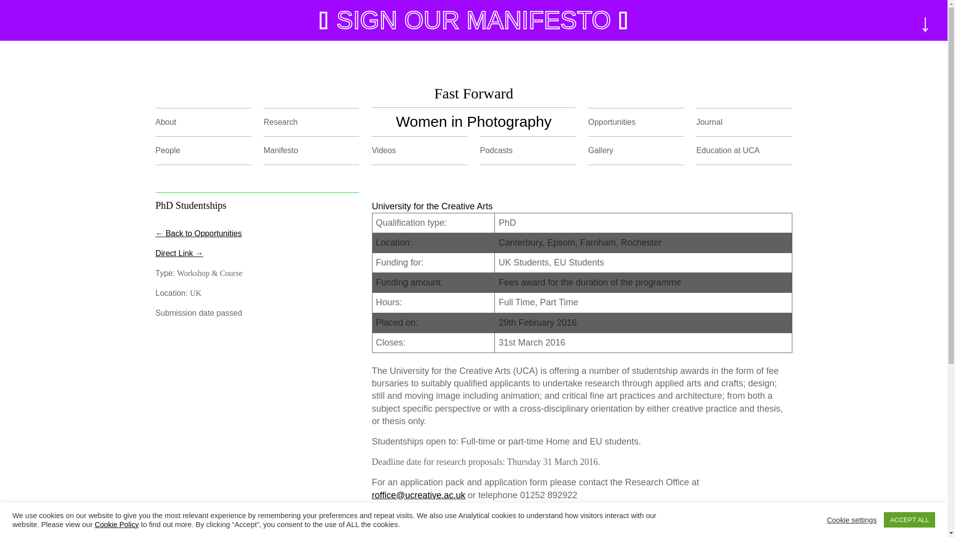  I want to click on Journal, so click(709, 121).